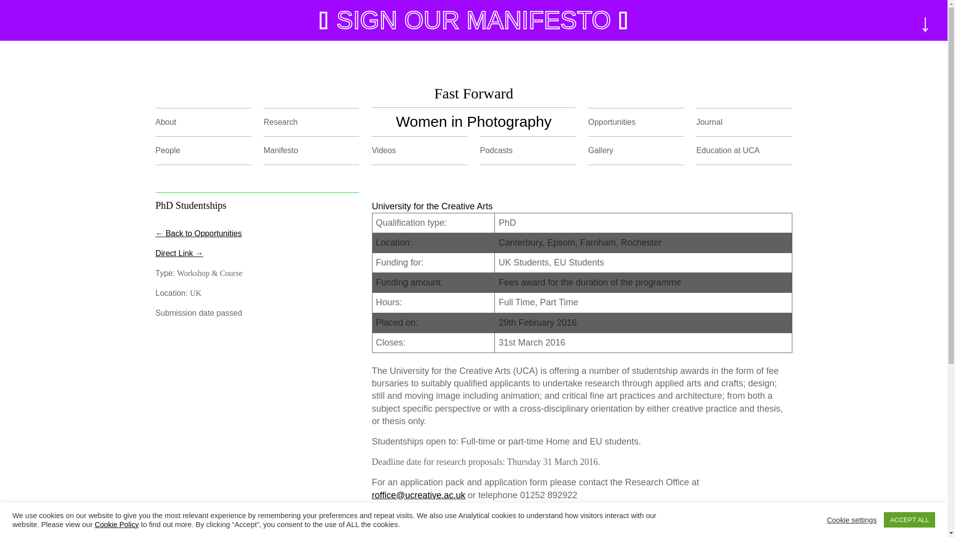  I want to click on Journal, so click(709, 121).